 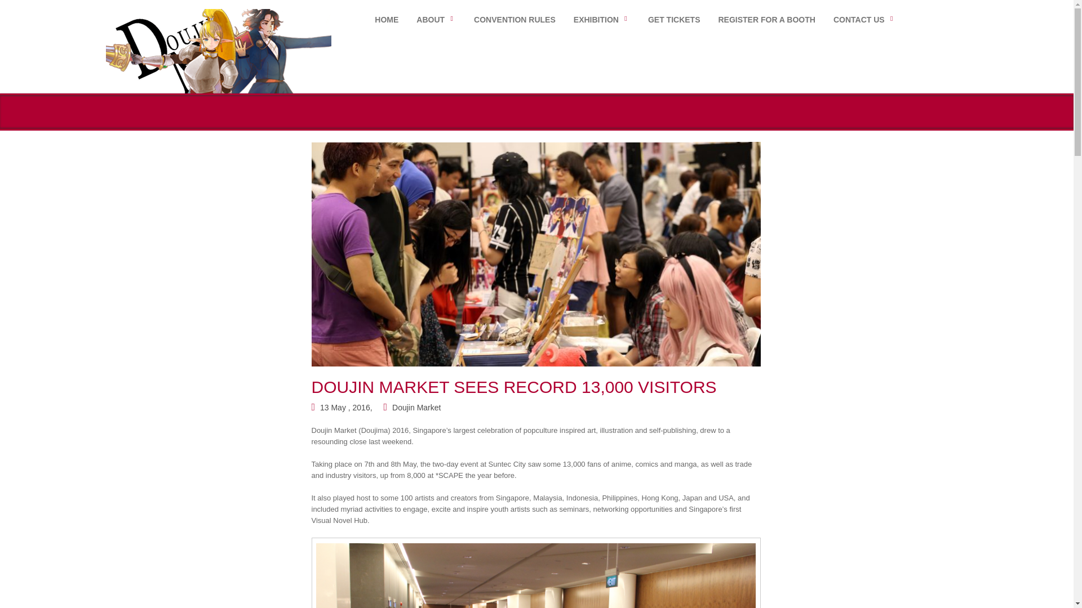 I want to click on Weblizar, so click(x=219, y=50).